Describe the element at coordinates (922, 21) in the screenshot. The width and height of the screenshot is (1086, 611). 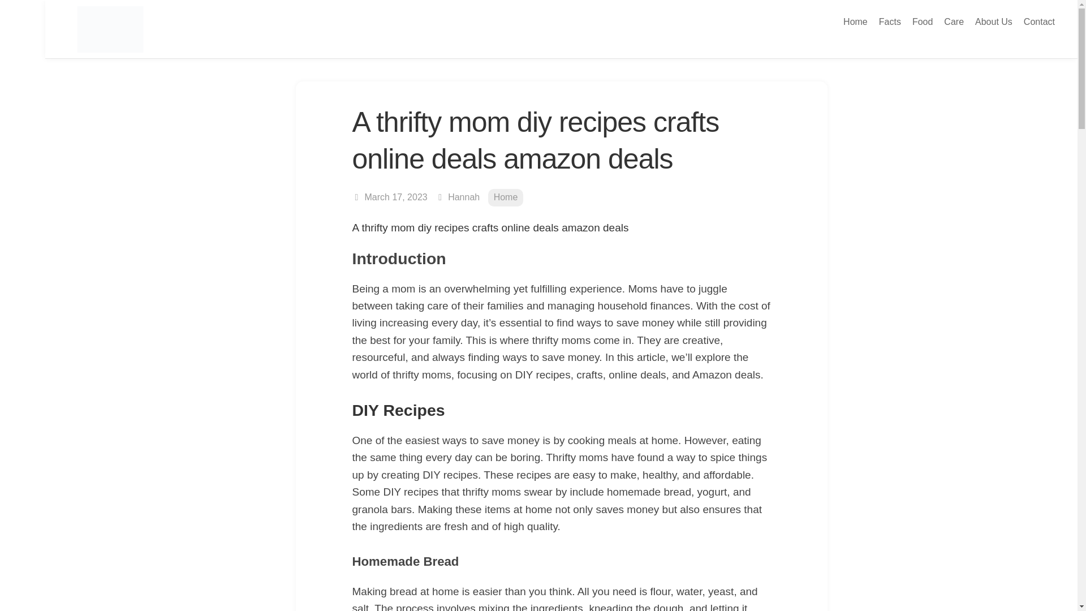
I see `Food` at that location.